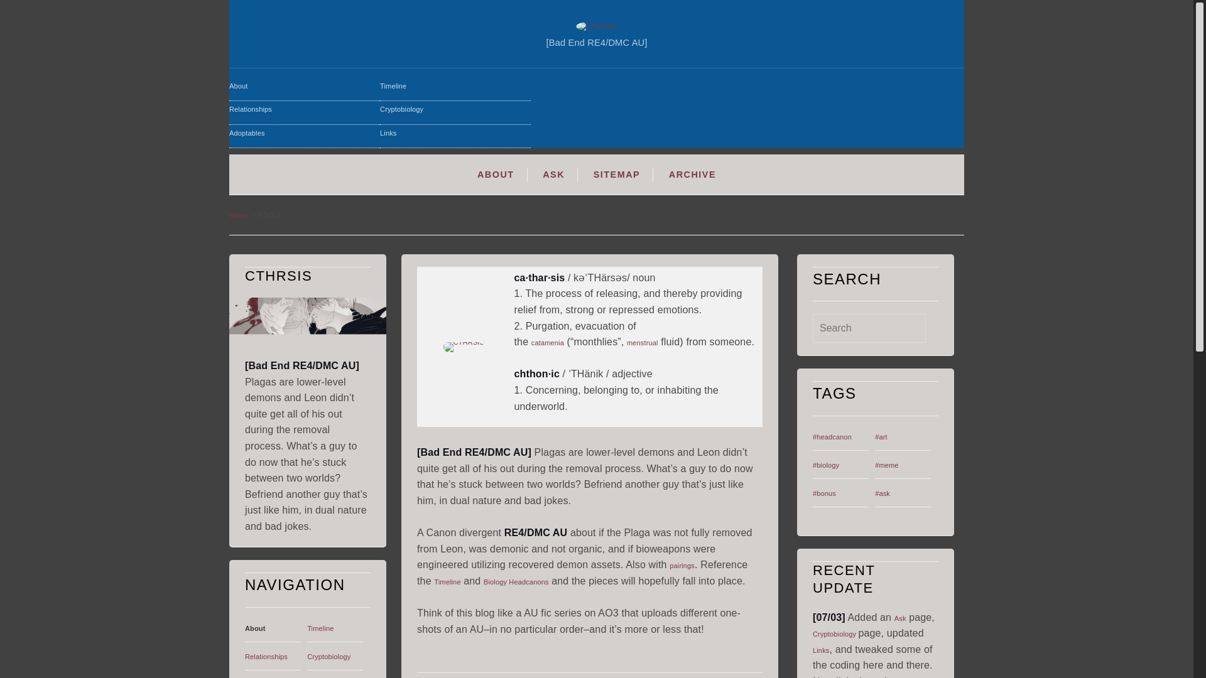 This screenshot has height=678, width=1206. I want to click on About, so click(255, 628).